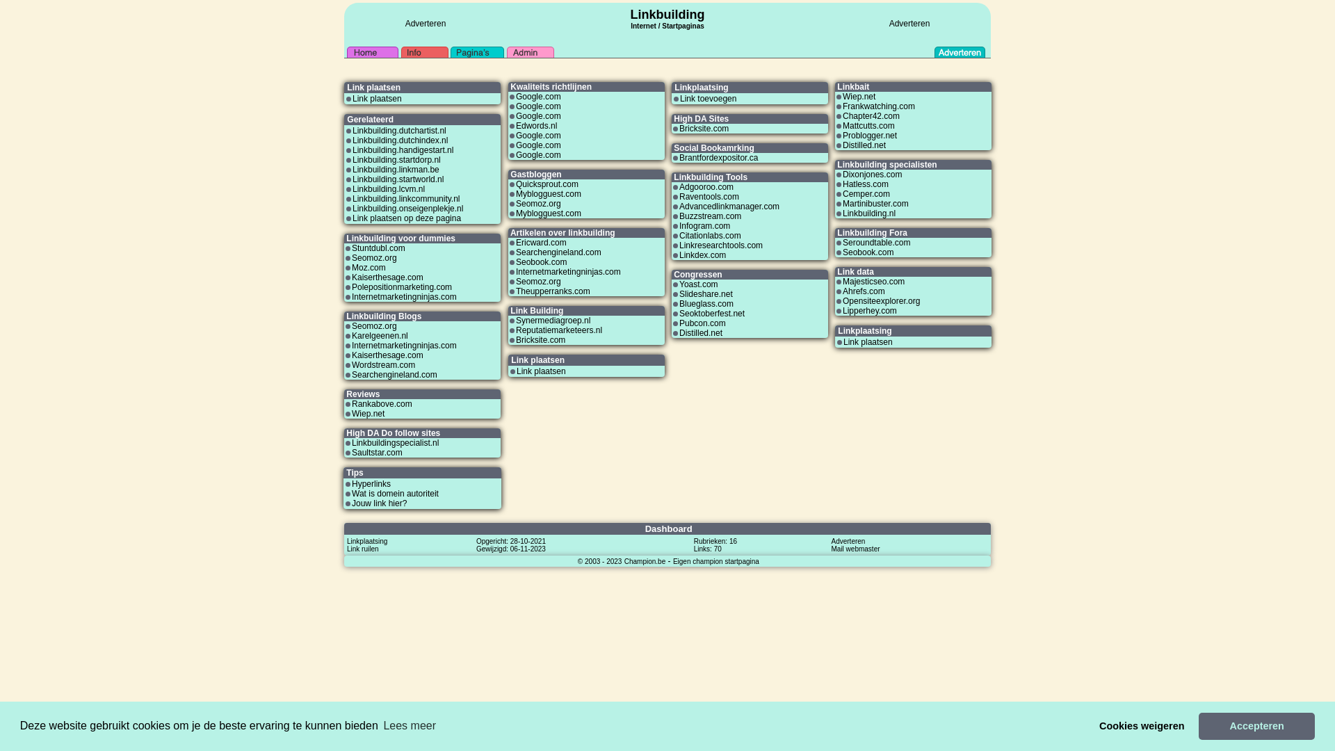 The width and height of the screenshot is (1335, 751). Describe the element at coordinates (367, 541) in the screenshot. I see `Linkplaatsing` at that location.